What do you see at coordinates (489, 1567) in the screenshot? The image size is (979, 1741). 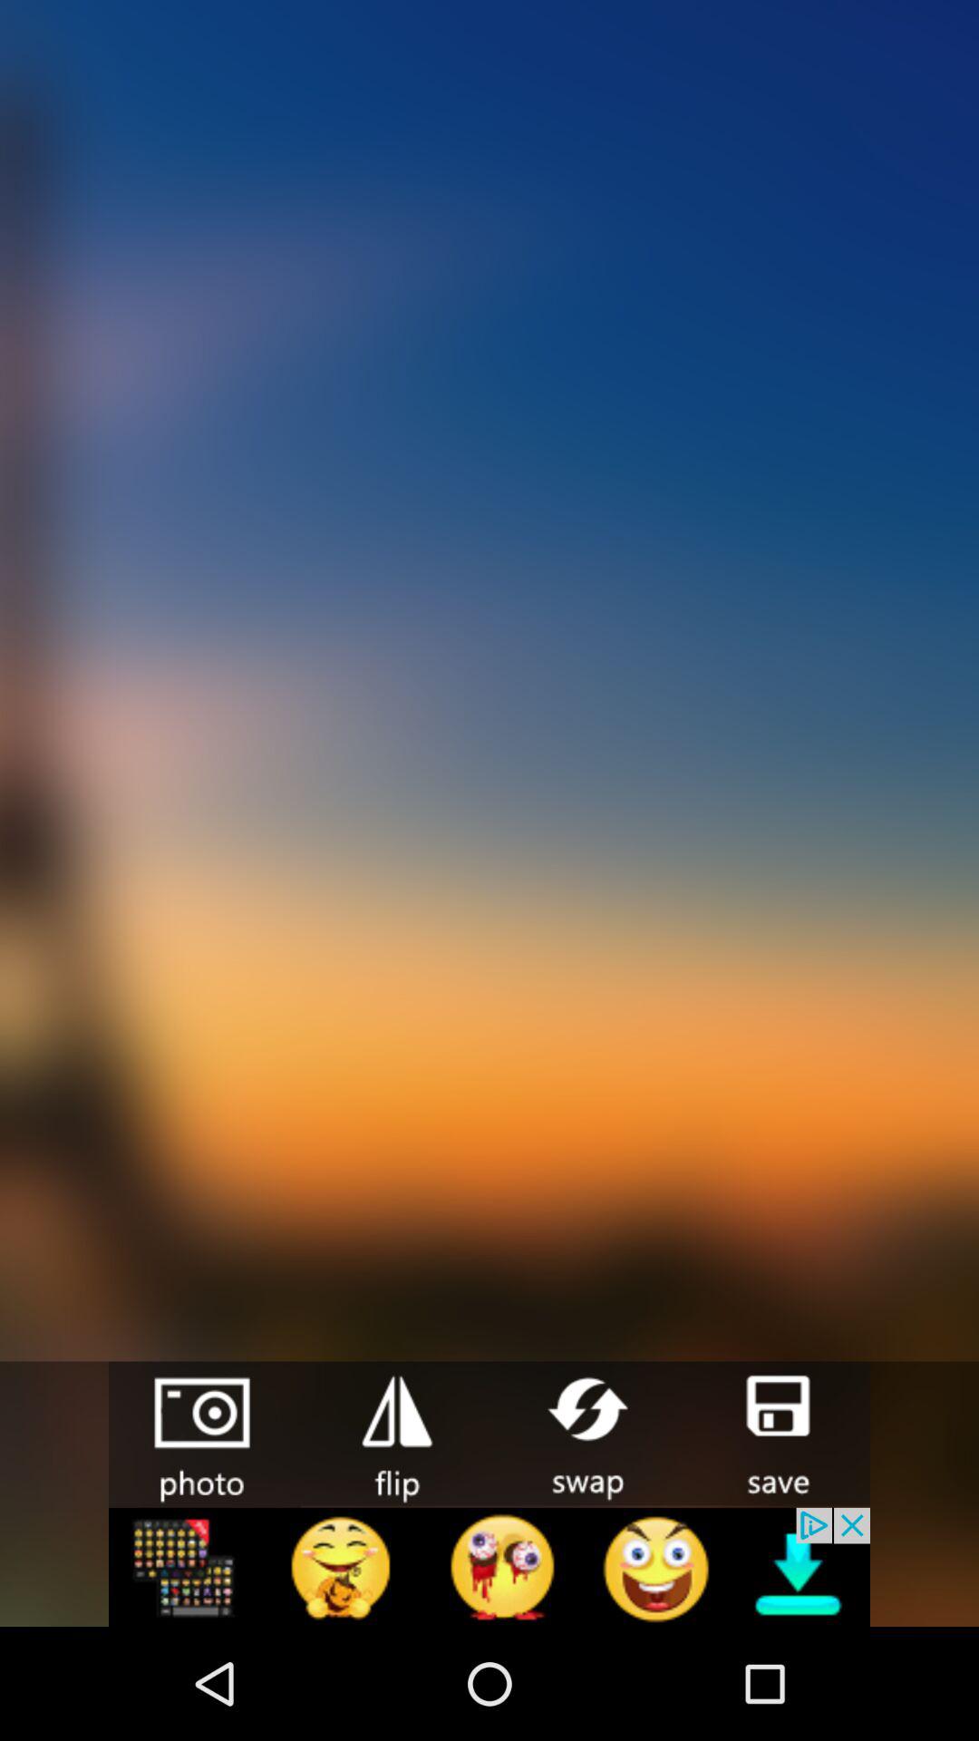 I see `advertisement` at bounding box center [489, 1567].